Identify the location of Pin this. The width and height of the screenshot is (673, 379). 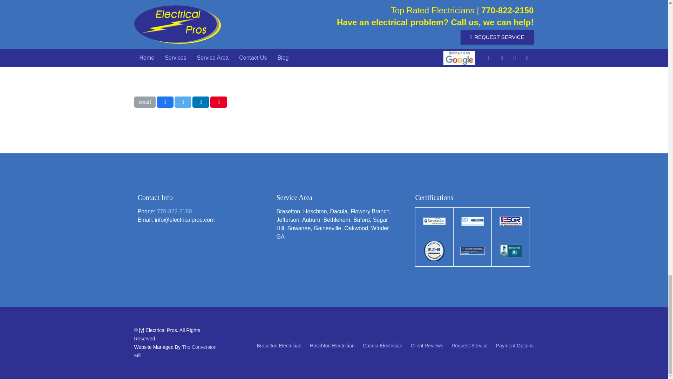
(219, 102).